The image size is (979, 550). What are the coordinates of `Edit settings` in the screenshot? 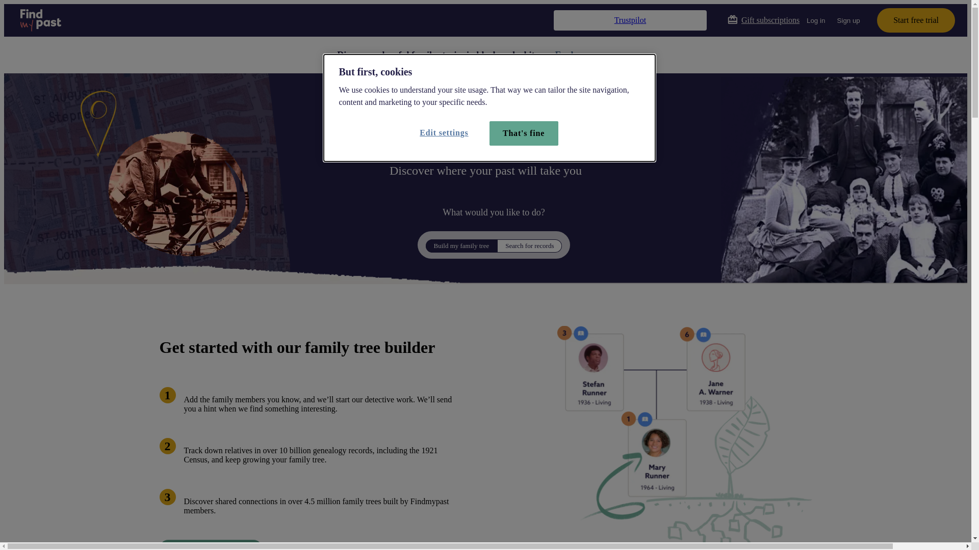 It's located at (447, 133).